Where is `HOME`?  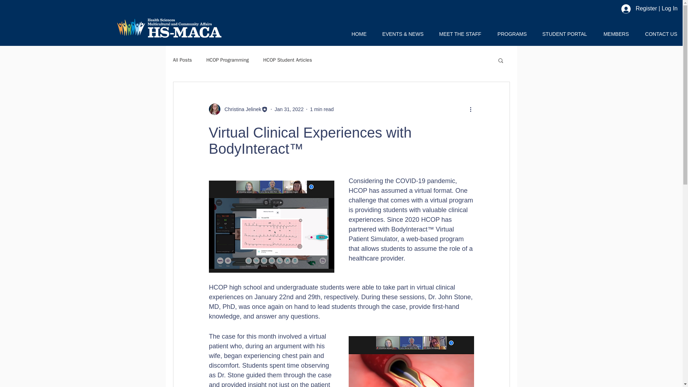
HOME is located at coordinates (355, 34).